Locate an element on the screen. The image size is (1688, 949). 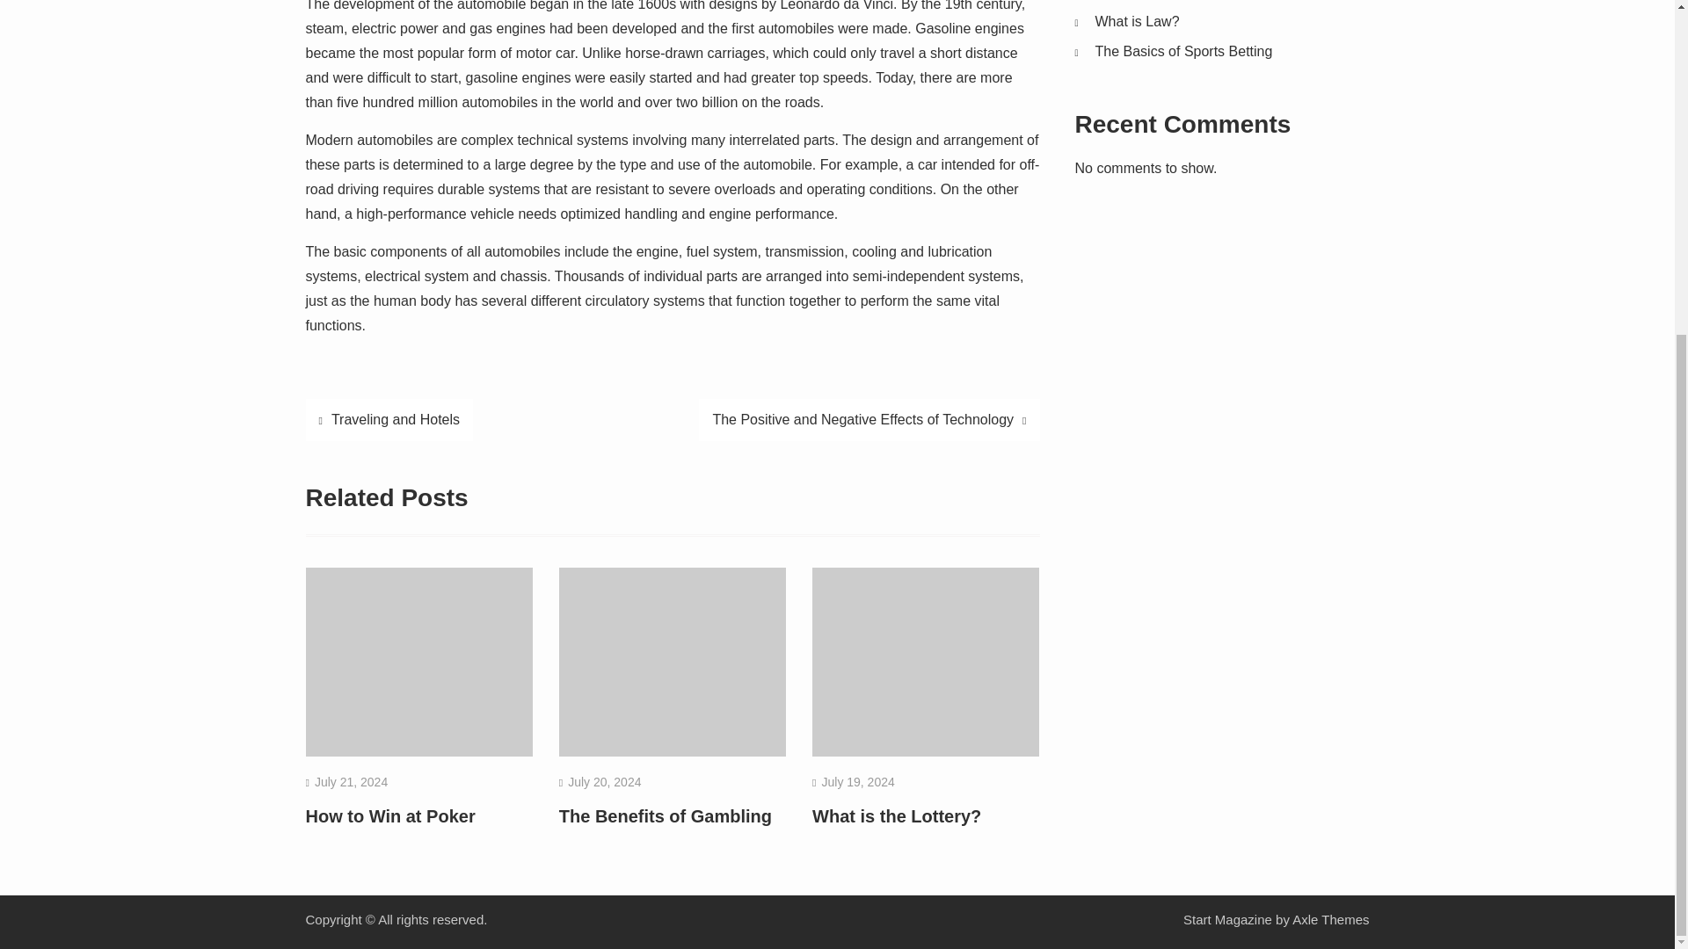
What is the Lottery? is located at coordinates (896, 815).